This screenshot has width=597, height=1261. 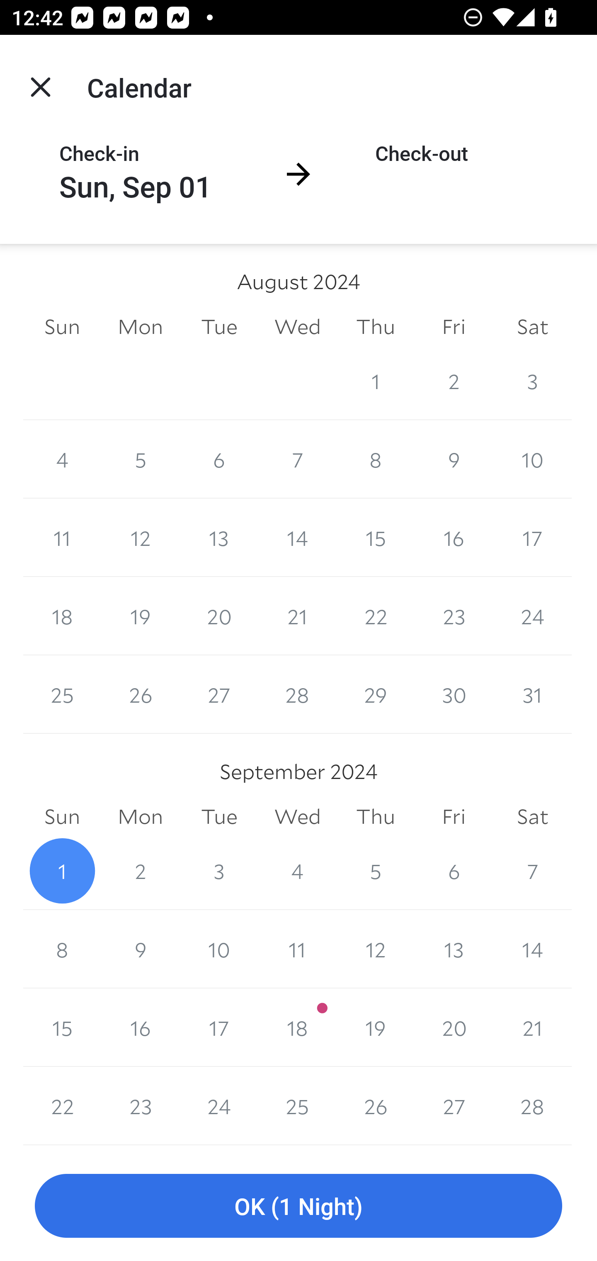 I want to click on 13 13 September 2024, so click(x=454, y=949).